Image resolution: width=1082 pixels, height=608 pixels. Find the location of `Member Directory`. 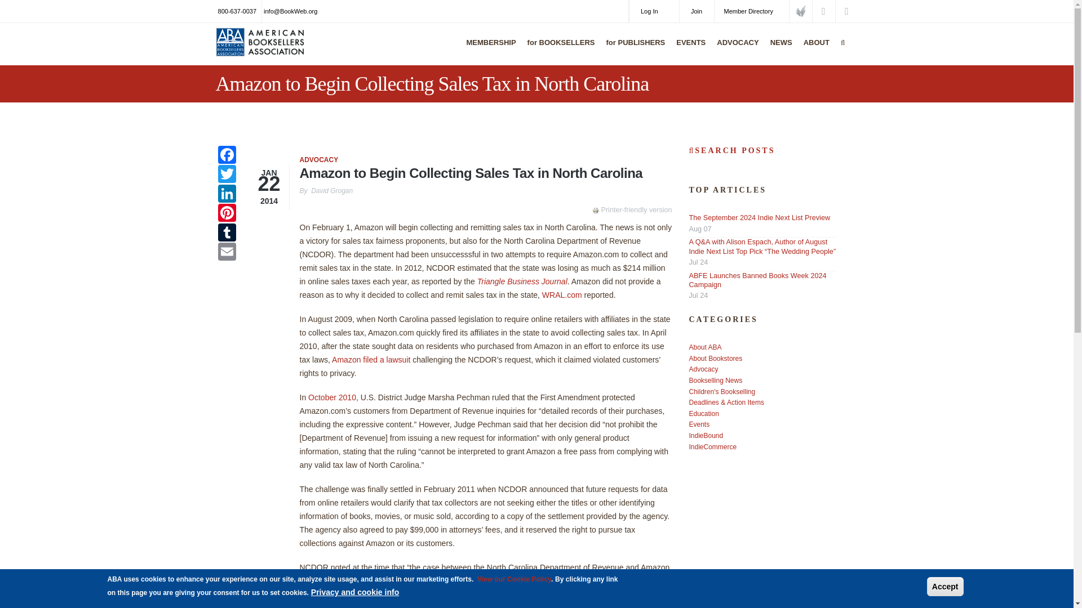

Member Directory is located at coordinates (751, 11).